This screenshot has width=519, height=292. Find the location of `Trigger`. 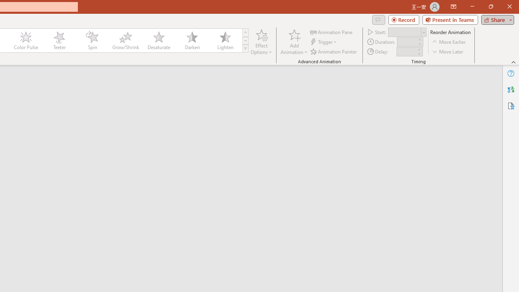

Trigger is located at coordinates (324, 42).